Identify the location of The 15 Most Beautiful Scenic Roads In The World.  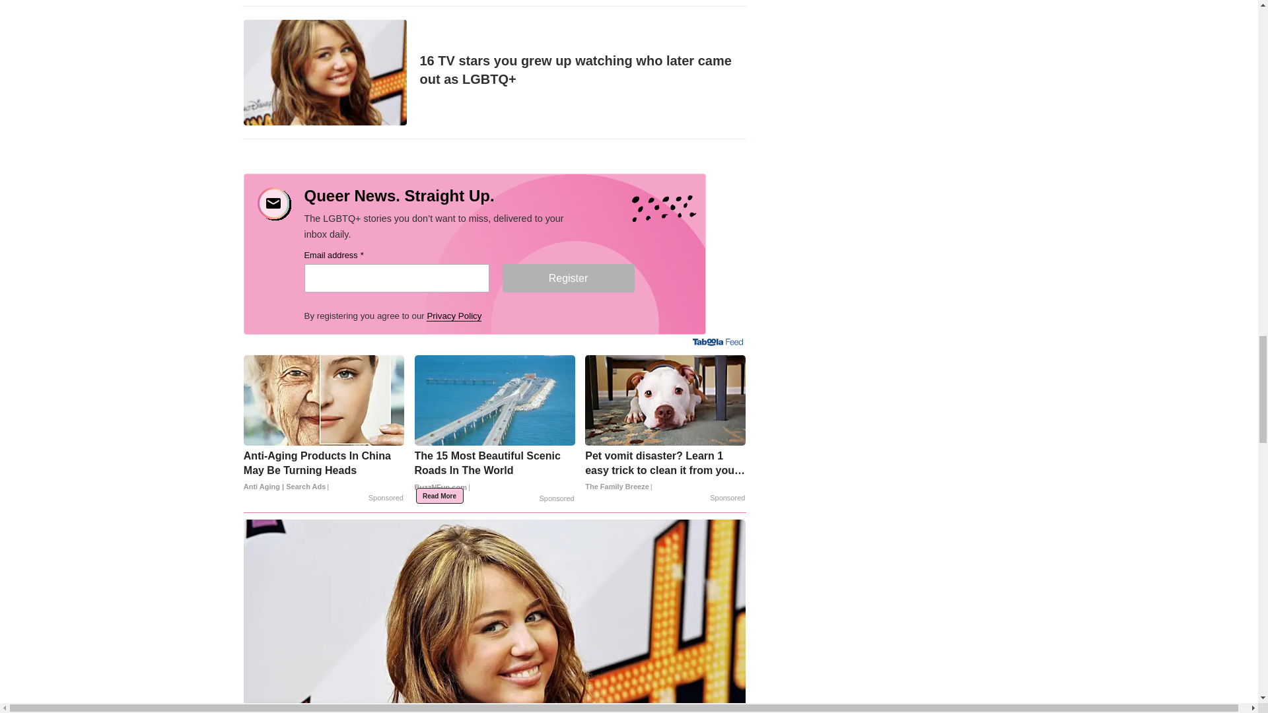
(495, 475).